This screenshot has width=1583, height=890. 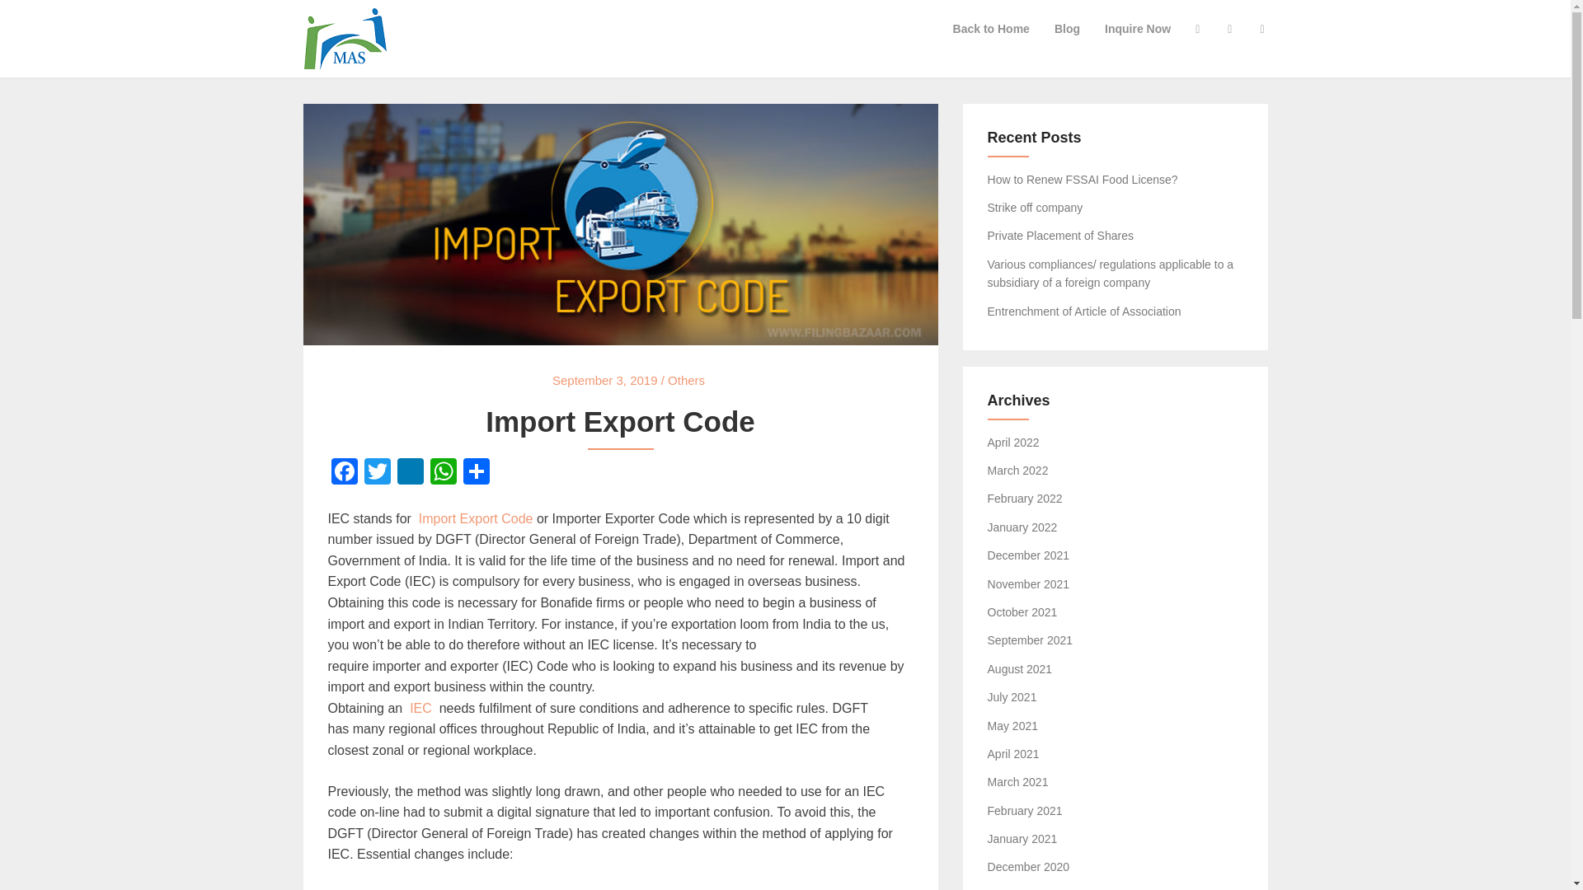 What do you see at coordinates (421, 709) in the screenshot?
I see `IEC` at bounding box center [421, 709].